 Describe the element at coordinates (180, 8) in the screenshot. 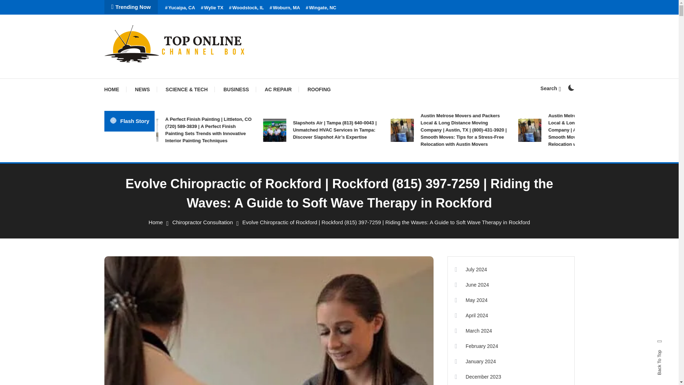

I see `Yucaipa, CA` at that location.